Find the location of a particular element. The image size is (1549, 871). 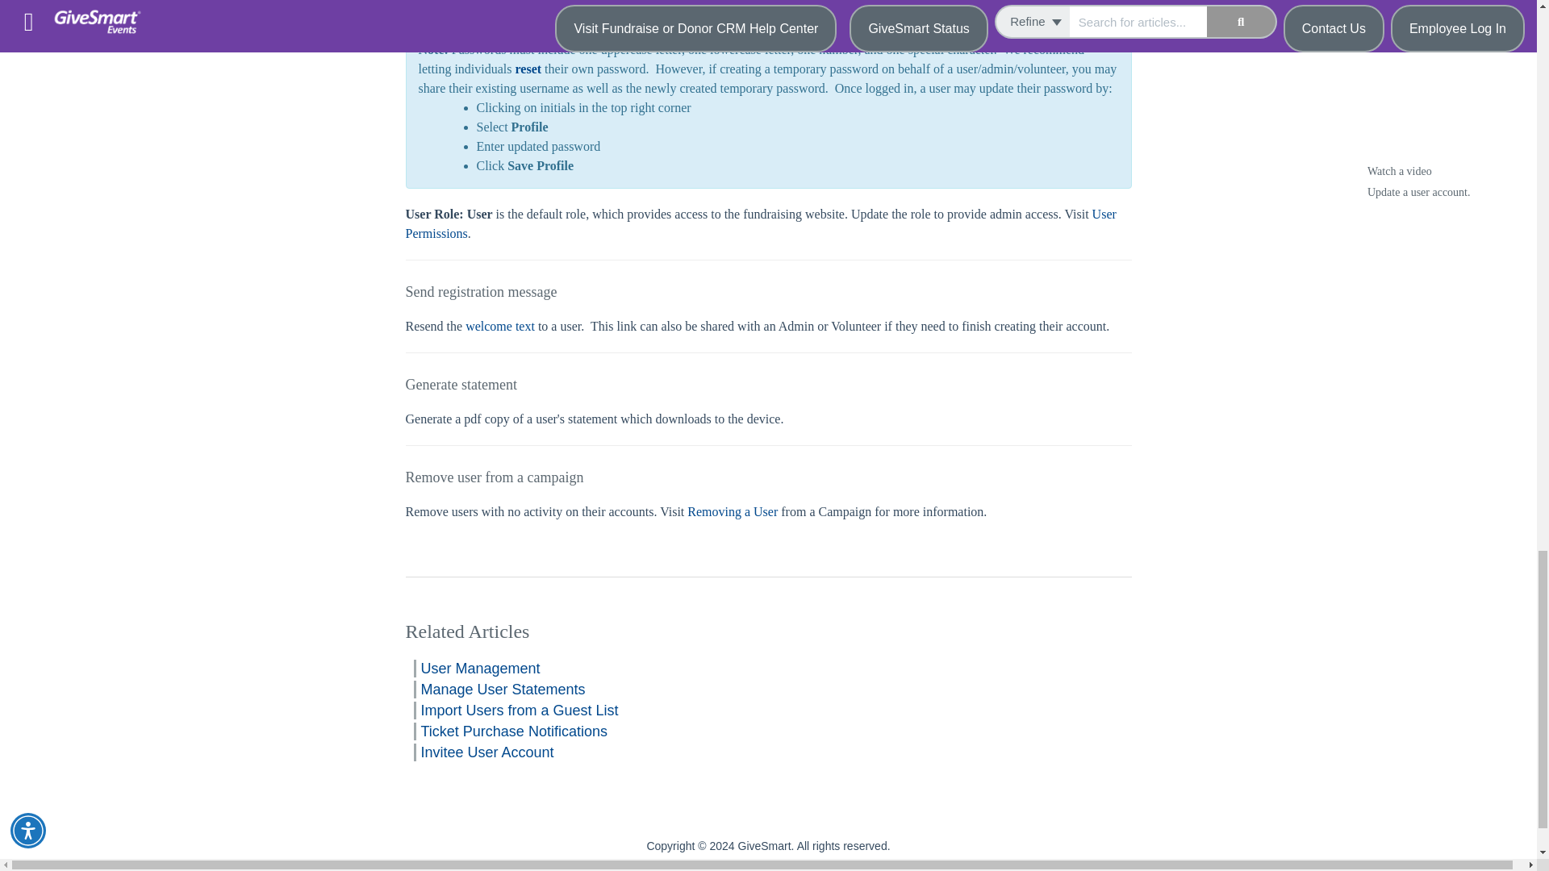

Reset your Username and Password is located at coordinates (528, 68).